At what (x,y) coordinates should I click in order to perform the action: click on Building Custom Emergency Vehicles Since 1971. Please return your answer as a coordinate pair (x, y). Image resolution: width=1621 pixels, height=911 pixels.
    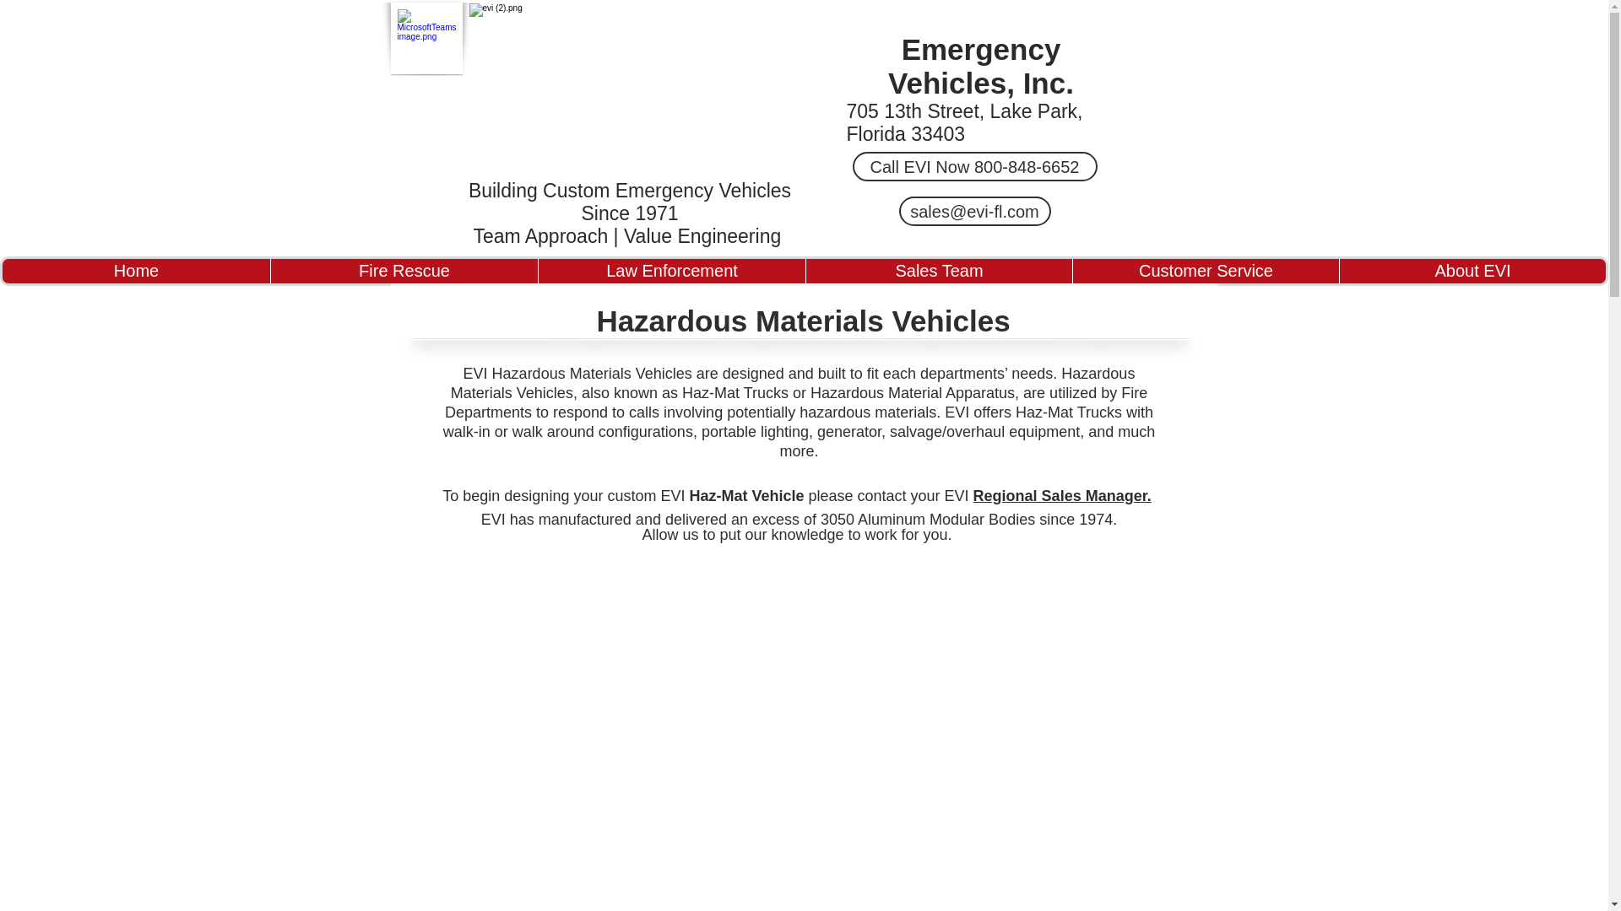
    Looking at the image, I should click on (629, 201).